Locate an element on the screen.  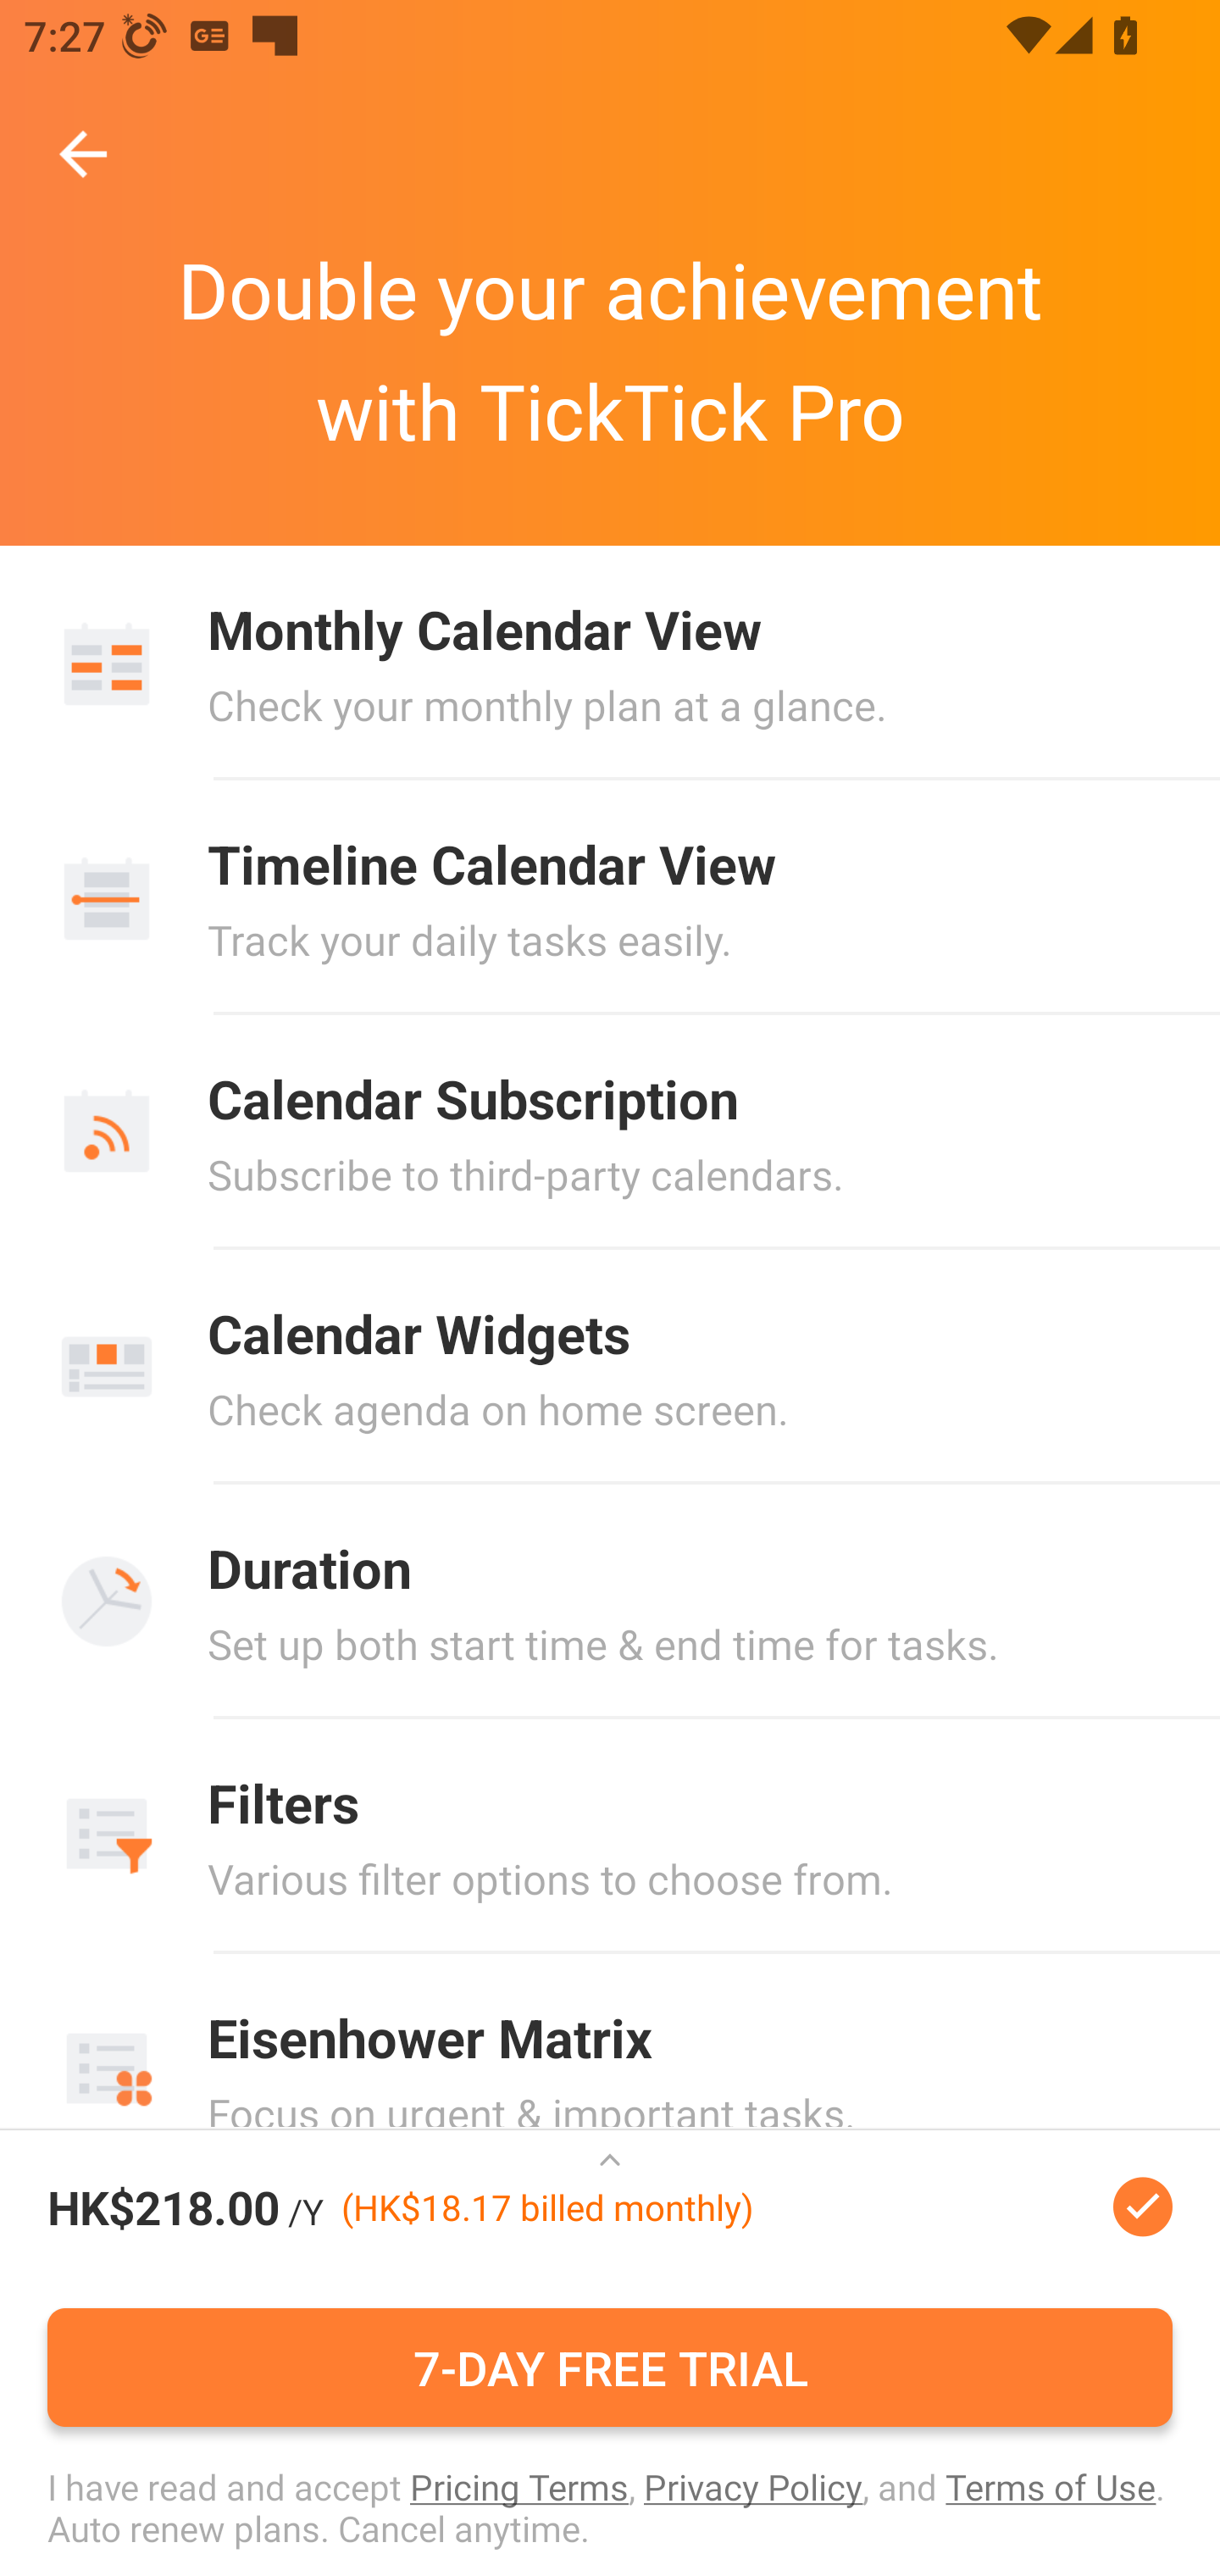
HK$218.00 /Y (HK$18.17 billed monthly)  is located at coordinates (610, 2207).